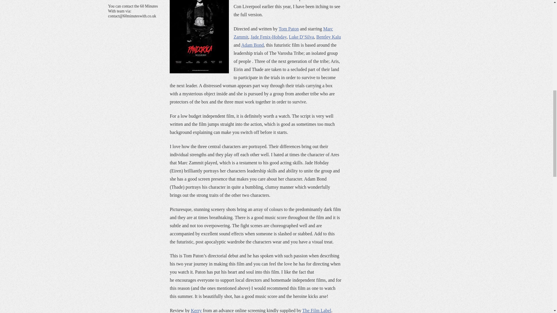  Describe the element at coordinates (301, 37) in the screenshot. I see `Luke D'Silva` at that location.